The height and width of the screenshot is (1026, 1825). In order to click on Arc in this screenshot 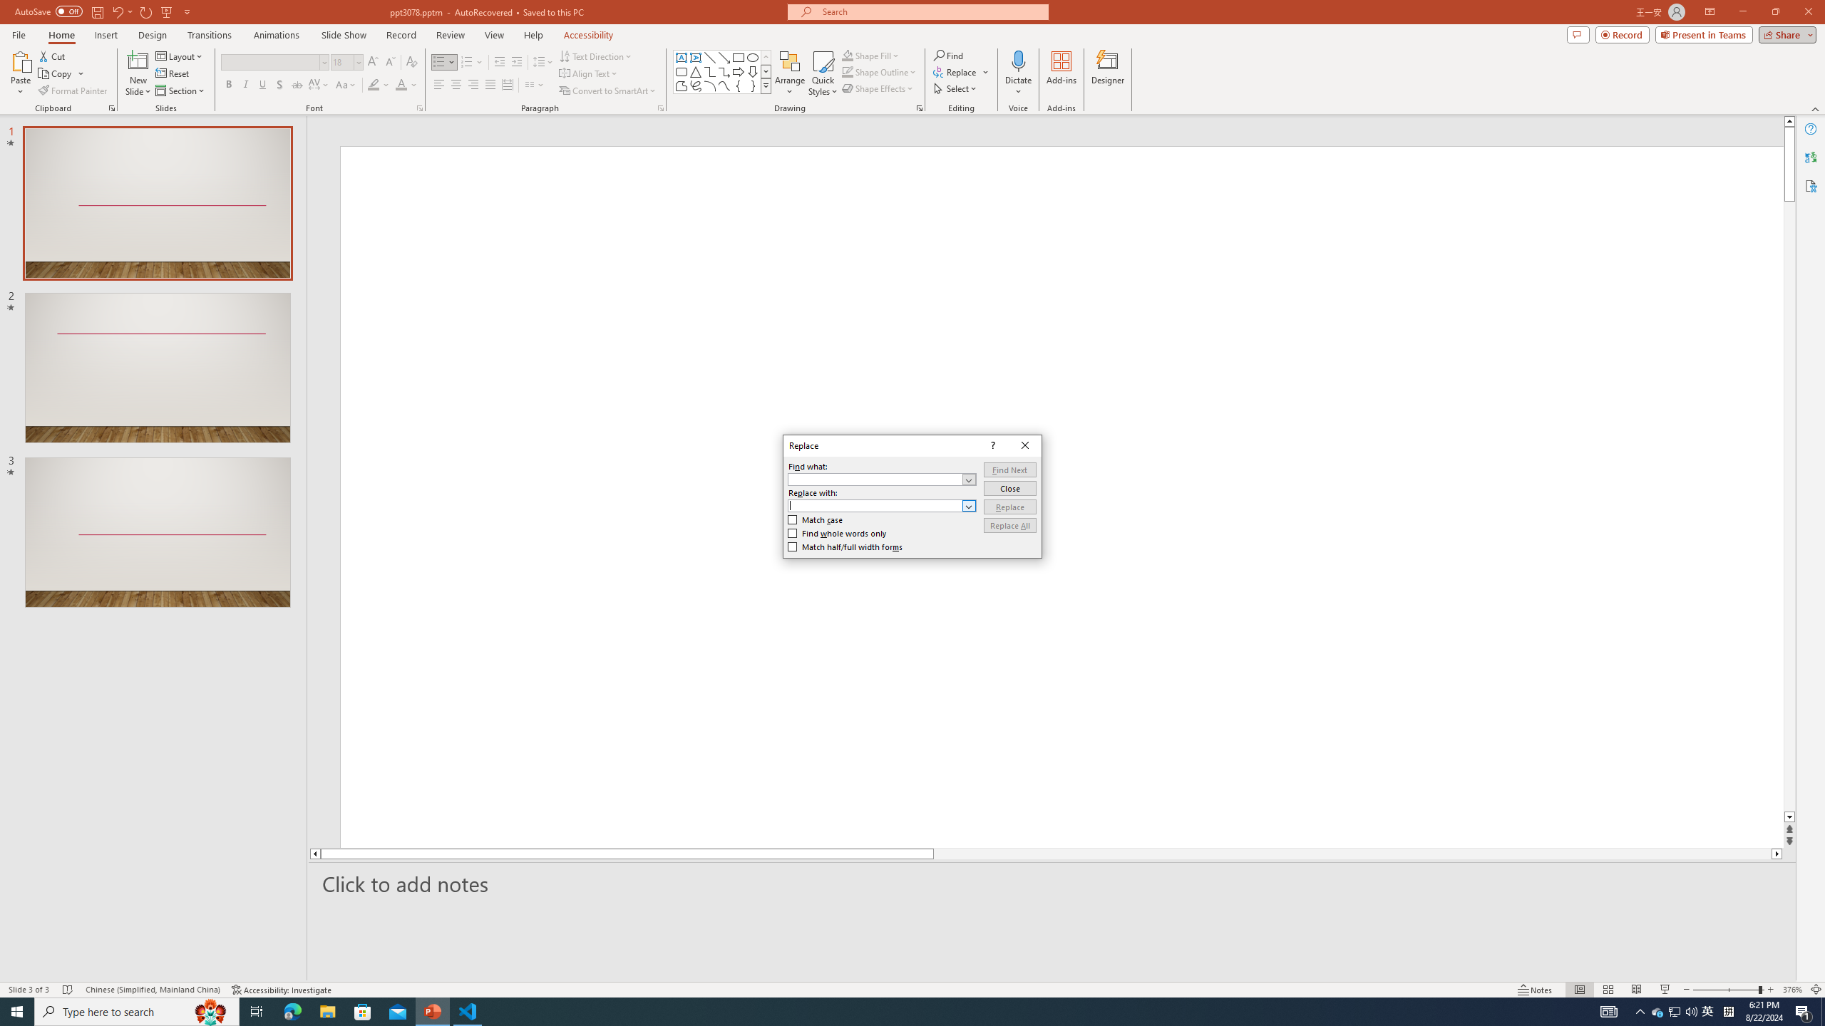, I will do `click(710, 85)`.